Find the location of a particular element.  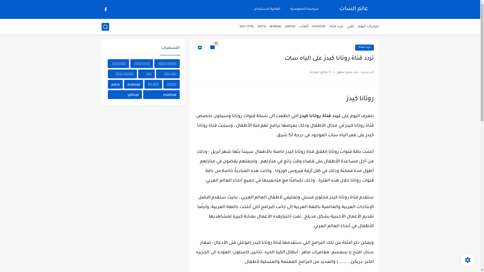

astra is located at coordinates (115, 84).